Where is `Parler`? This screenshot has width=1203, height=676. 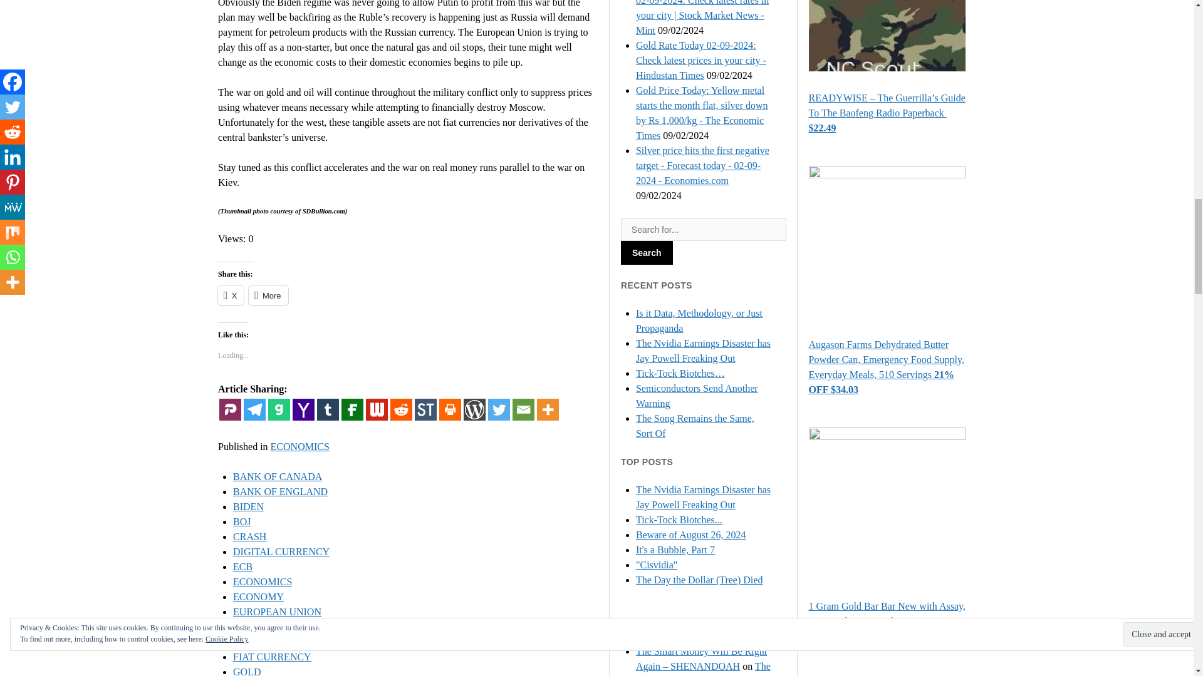 Parler is located at coordinates (230, 409).